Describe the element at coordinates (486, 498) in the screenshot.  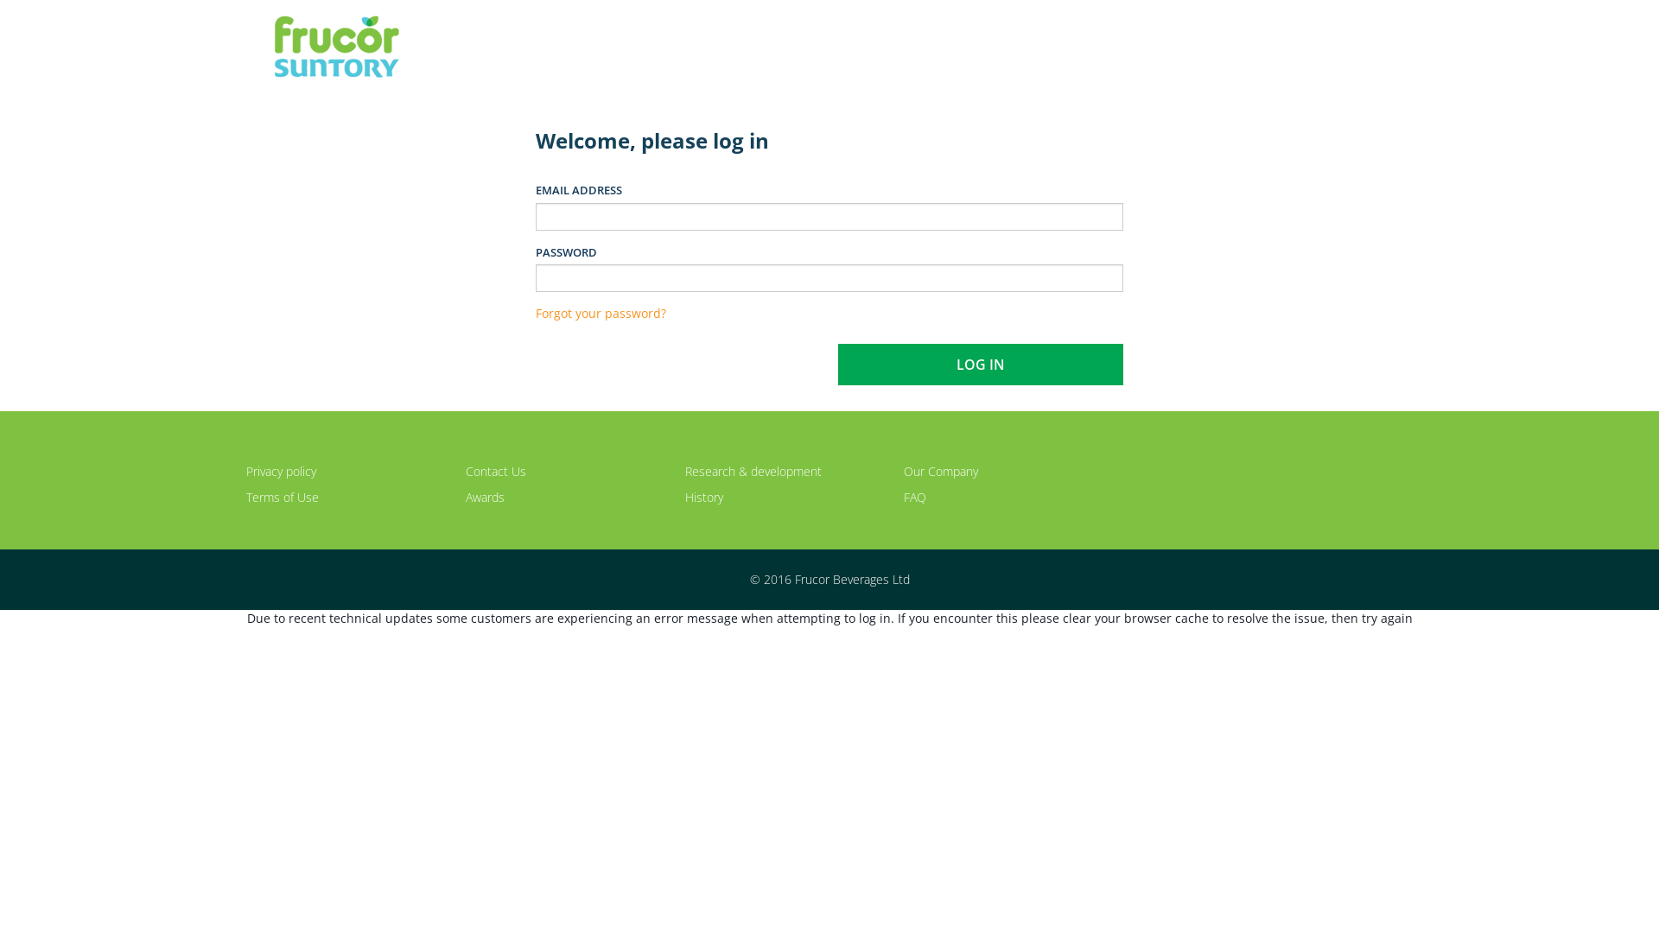
I see `Awards` at that location.